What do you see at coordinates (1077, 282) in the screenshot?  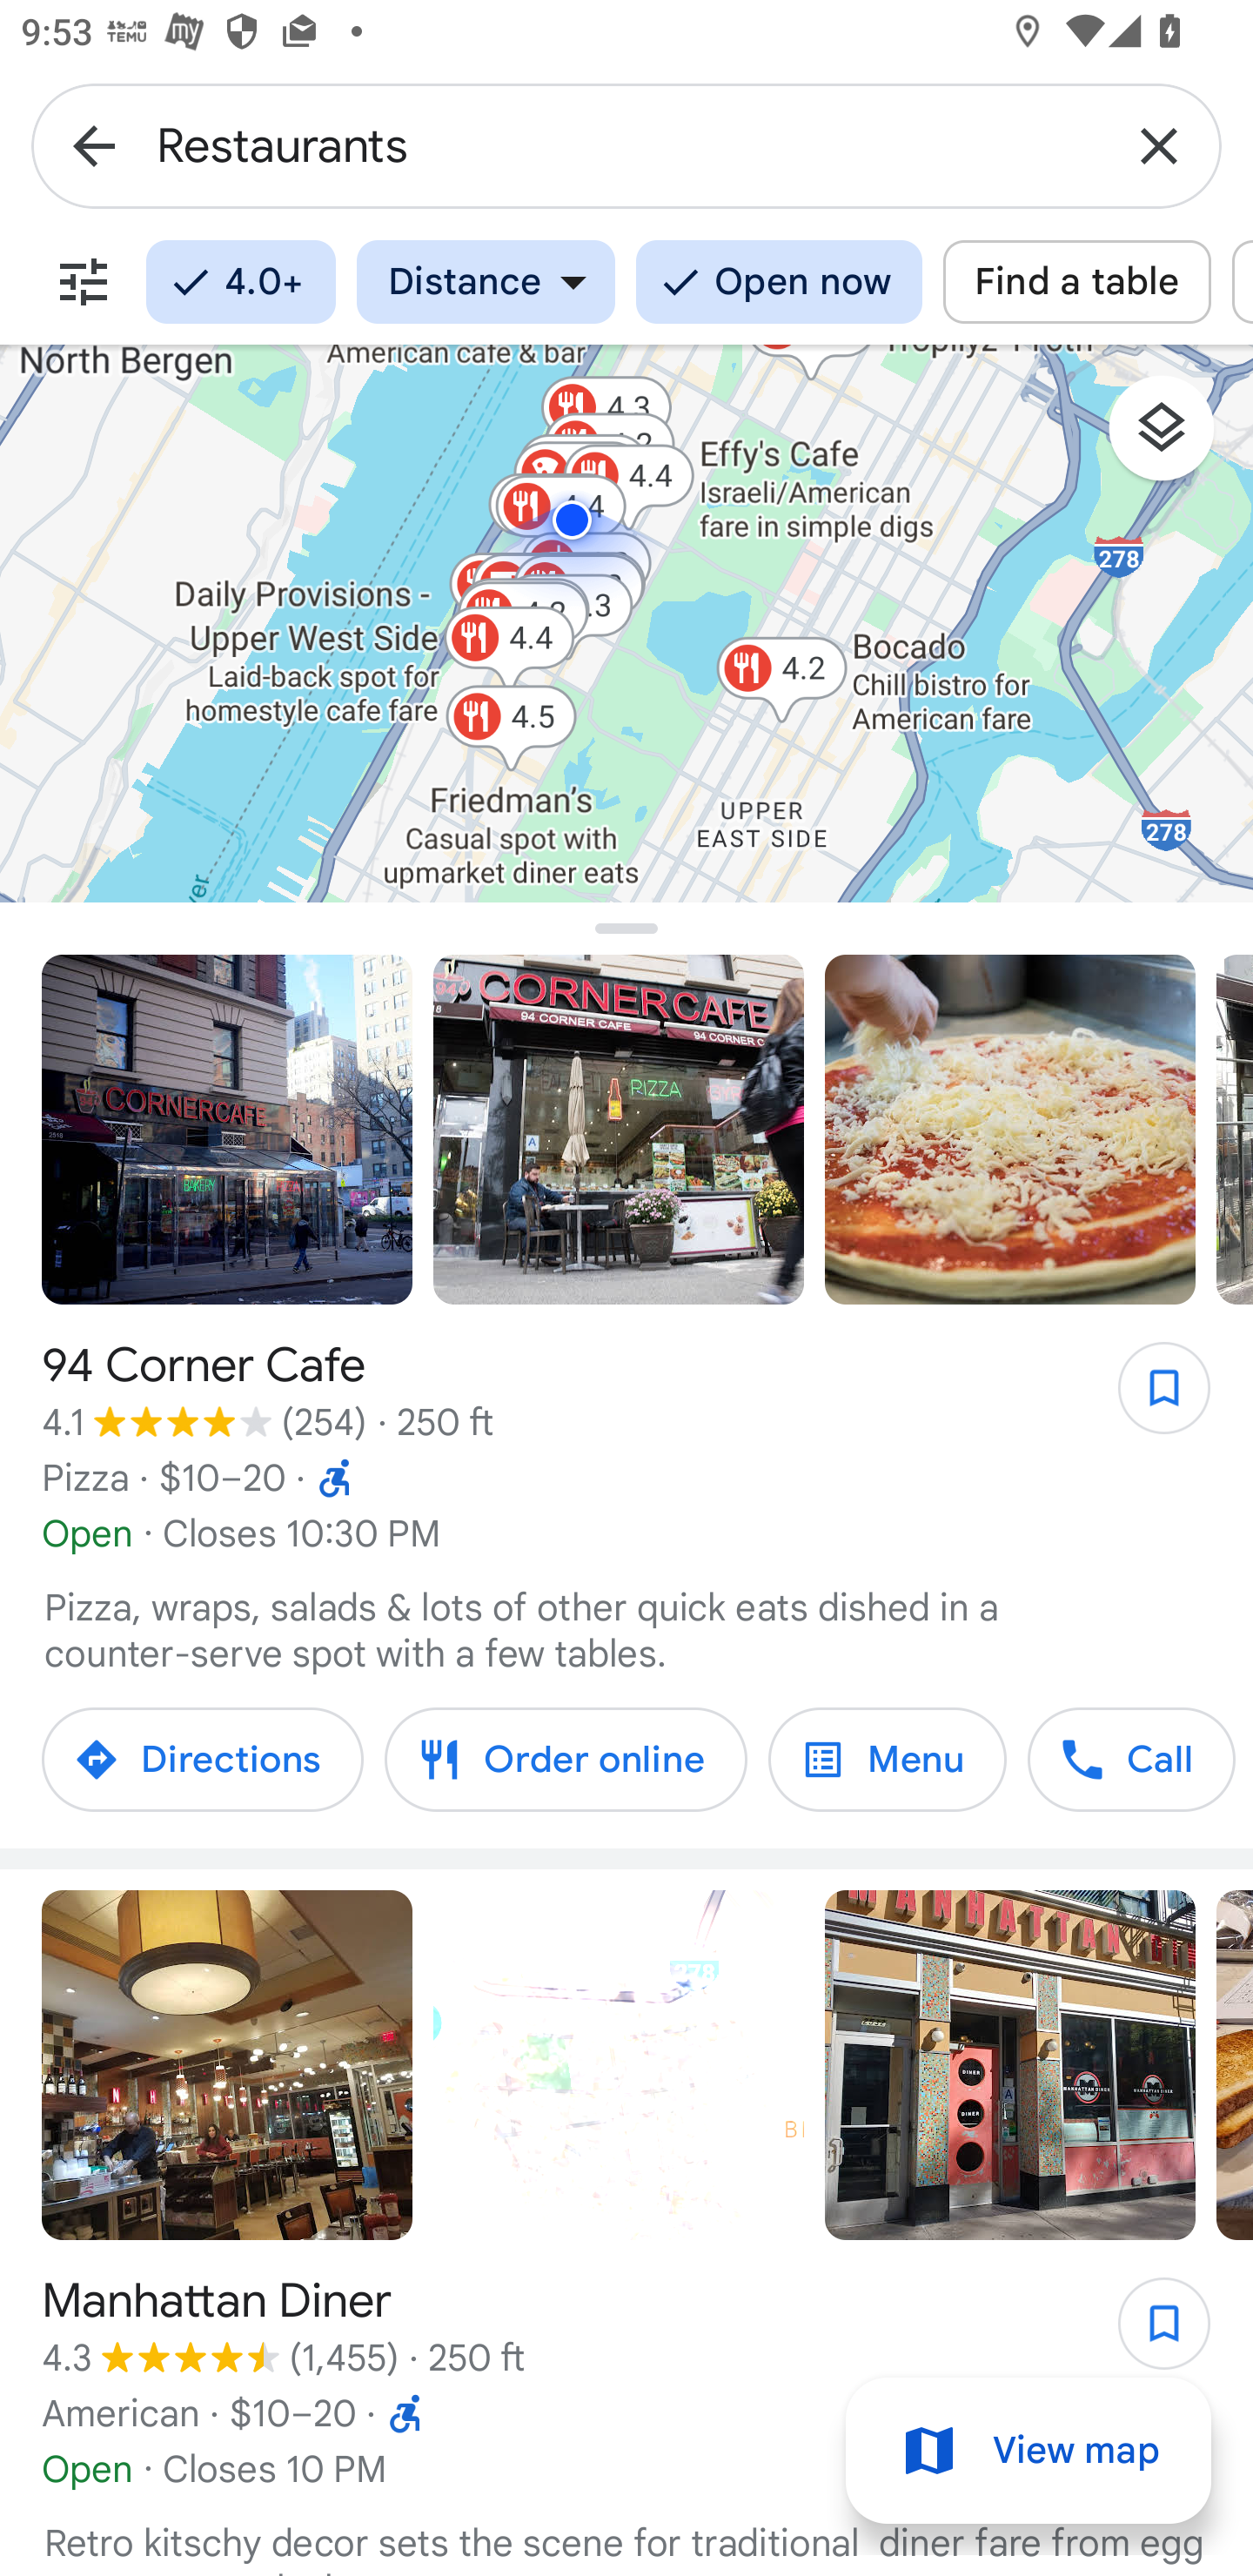 I see `Find a table` at bounding box center [1077, 282].